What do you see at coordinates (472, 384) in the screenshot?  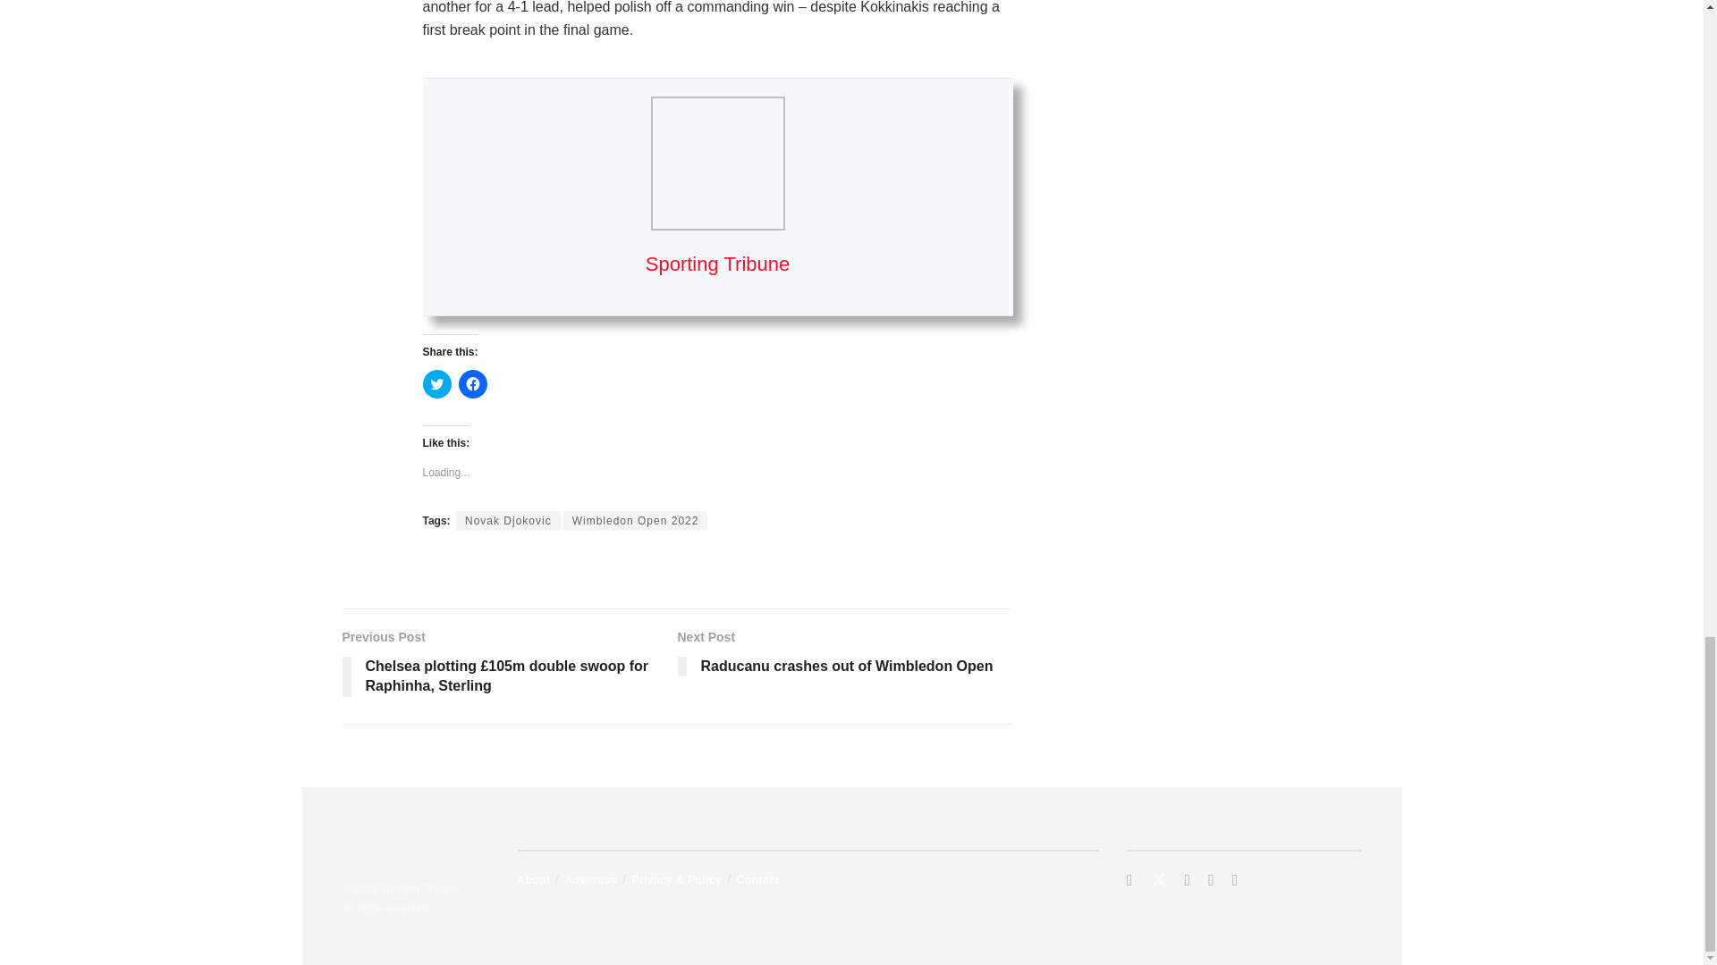 I see `Click to share on Facebook` at bounding box center [472, 384].